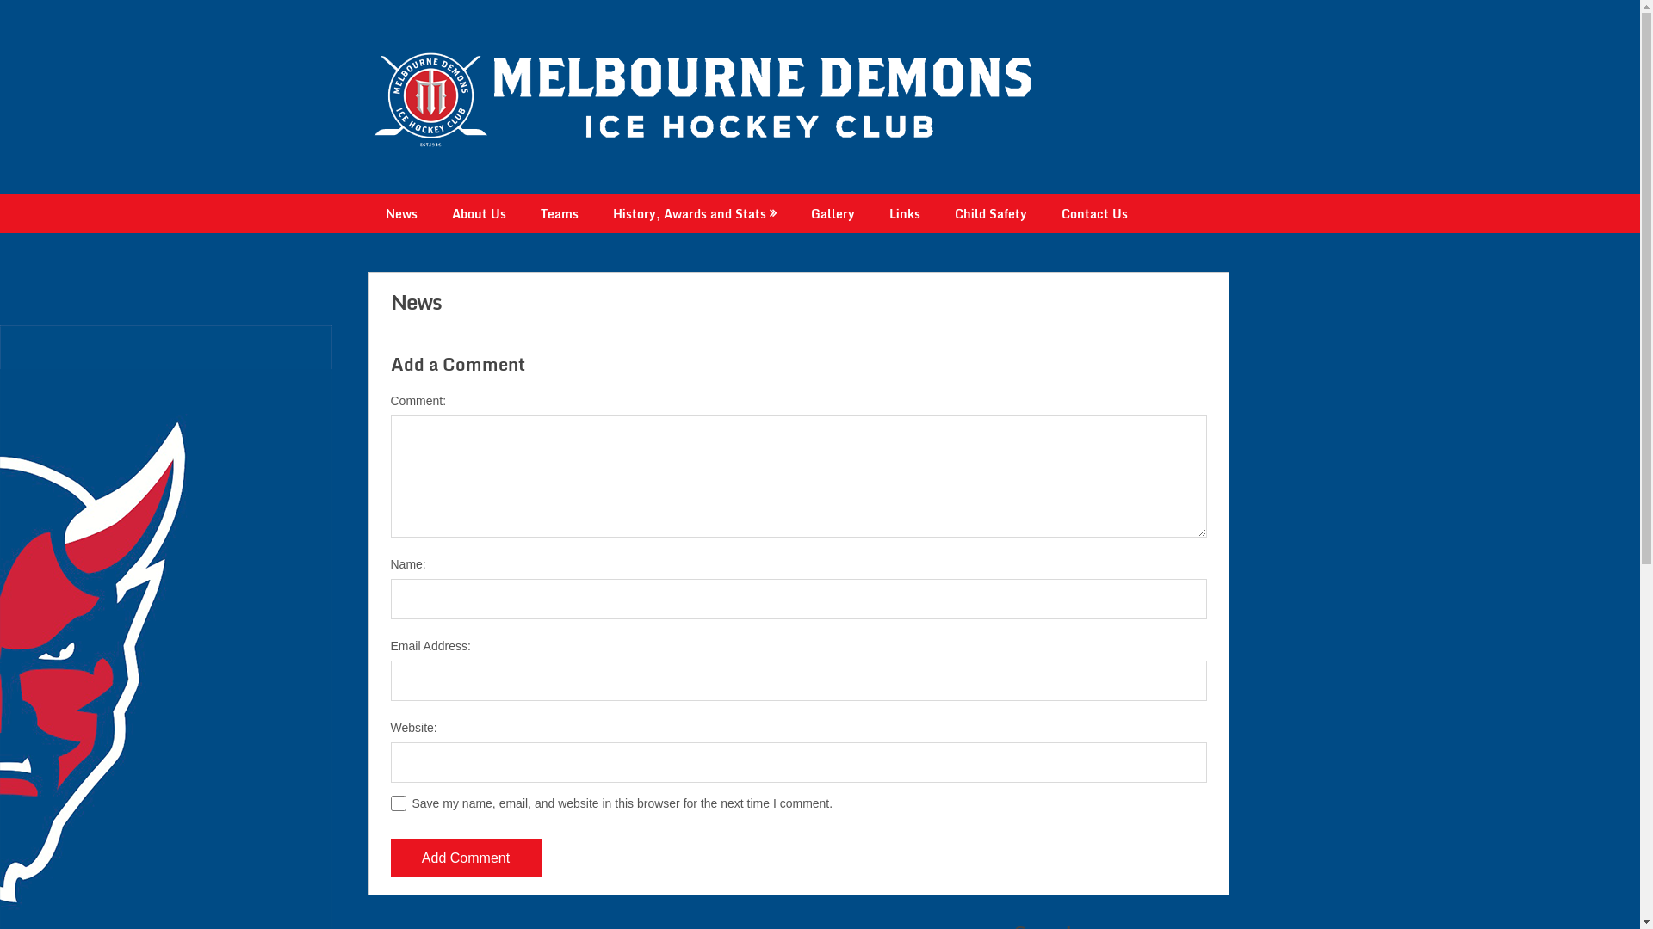 The image size is (1653, 929). What do you see at coordinates (467, 858) in the screenshot?
I see `Add Comment` at bounding box center [467, 858].